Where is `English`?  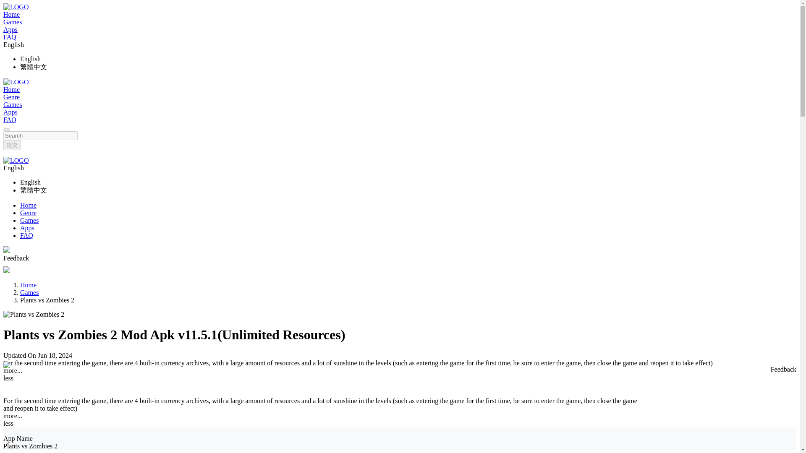 English is located at coordinates (30, 59).